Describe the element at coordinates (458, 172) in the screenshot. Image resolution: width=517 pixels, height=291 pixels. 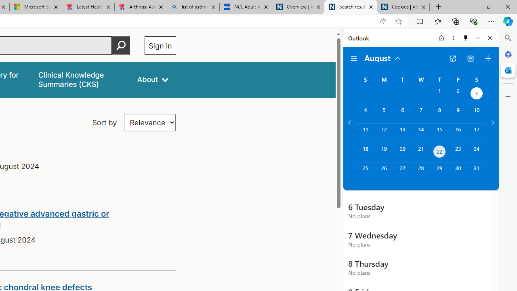
I see `Friday, August 30, 2024. ` at that location.